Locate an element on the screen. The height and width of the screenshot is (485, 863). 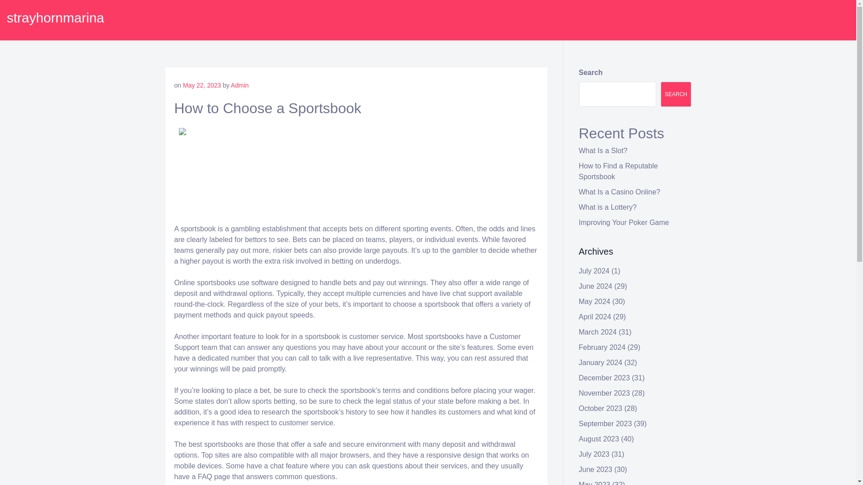
SEARCH is located at coordinates (676, 94).